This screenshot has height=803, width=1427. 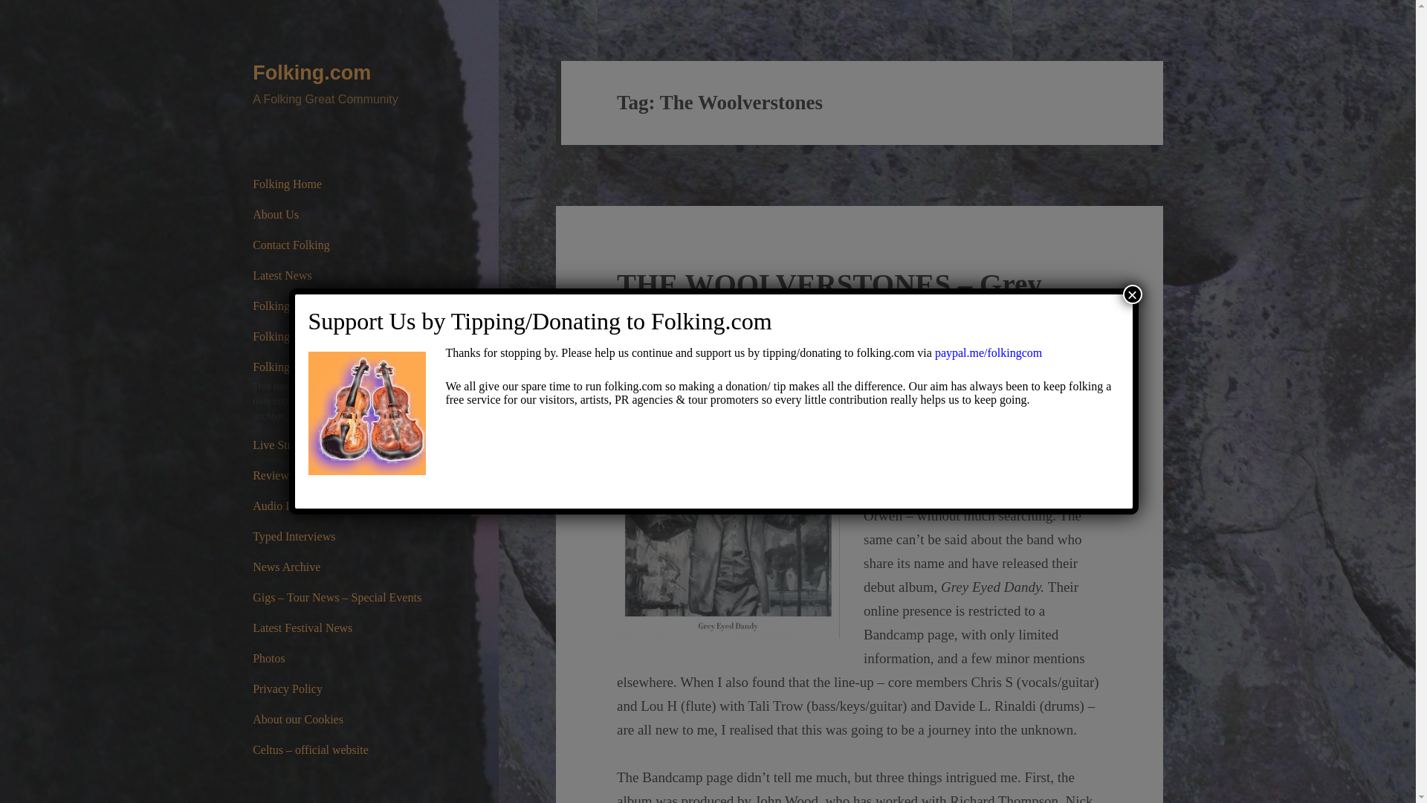 I want to click on Folking Home, so click(x=343, y=184).